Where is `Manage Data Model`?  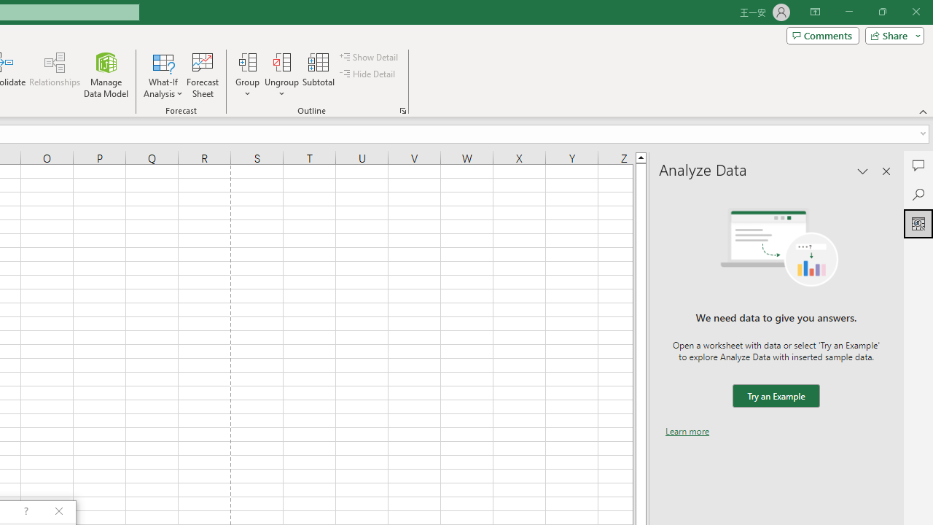
Manage Data Model is located at coordinates (106, 74).